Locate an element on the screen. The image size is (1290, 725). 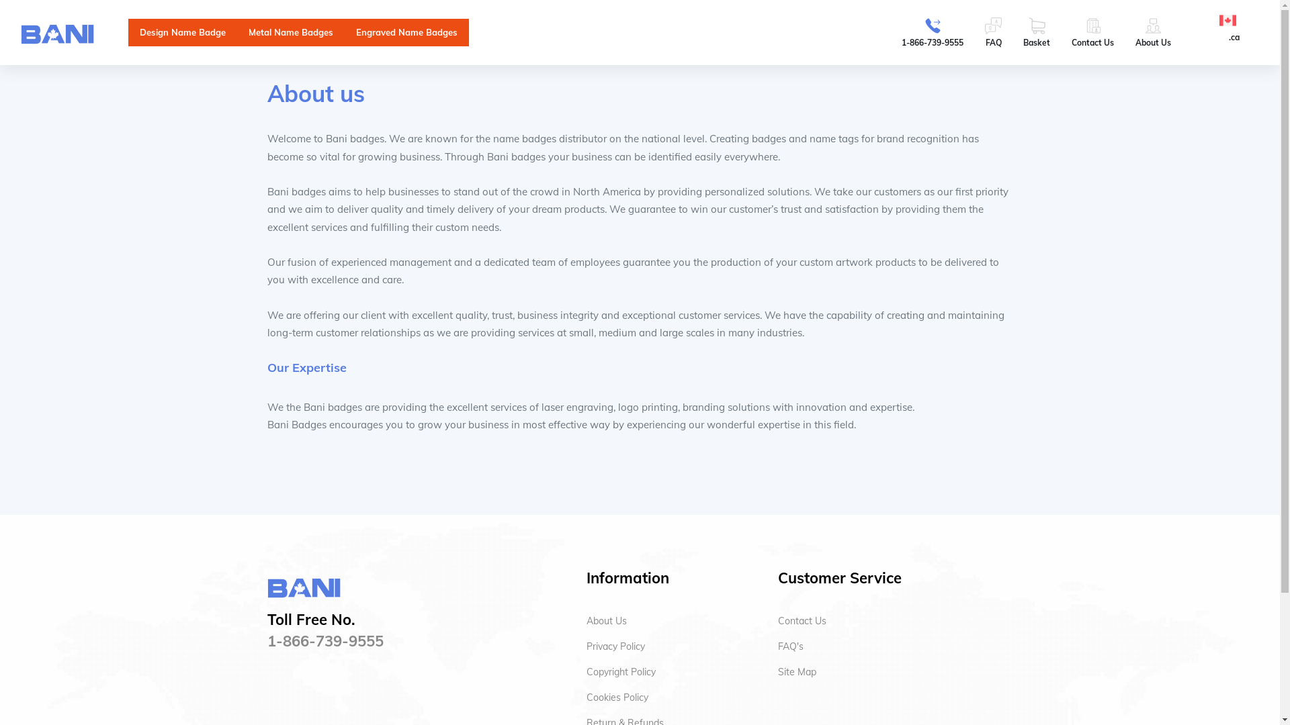
Metal Name Badges is located at coordinates (291, 32).